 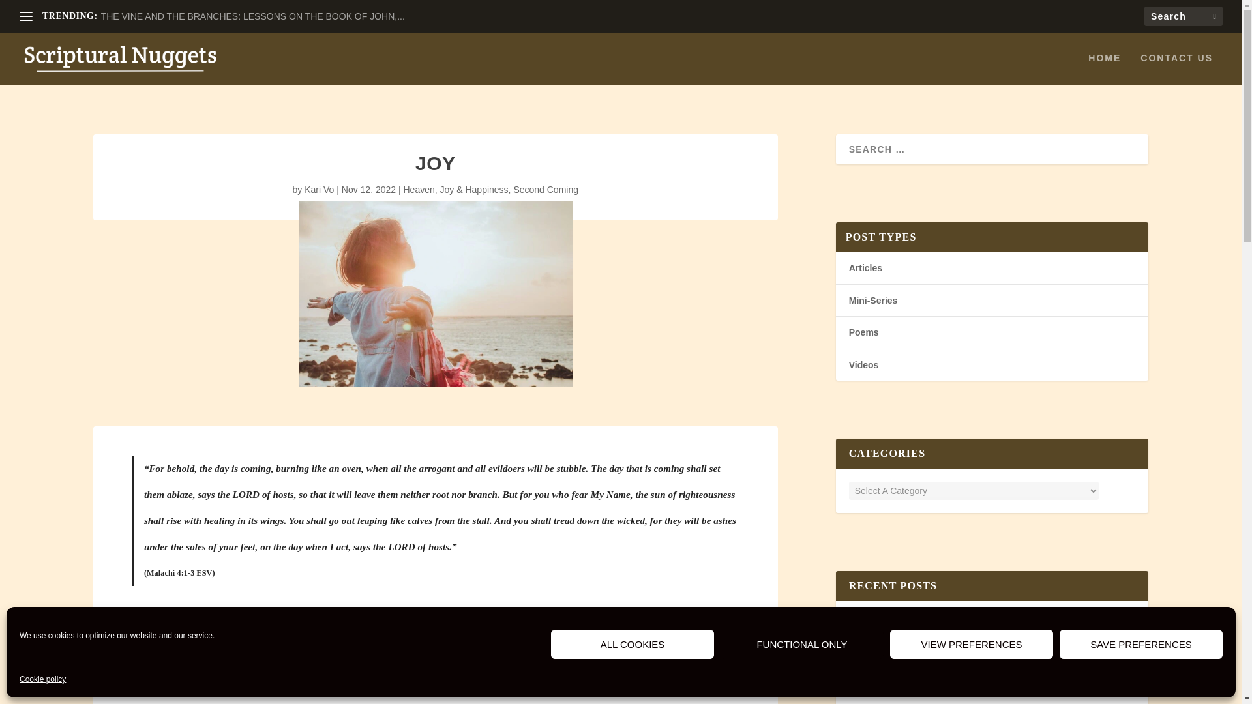 I want to click on Joy 1 SM, so click(x=436, y=293).